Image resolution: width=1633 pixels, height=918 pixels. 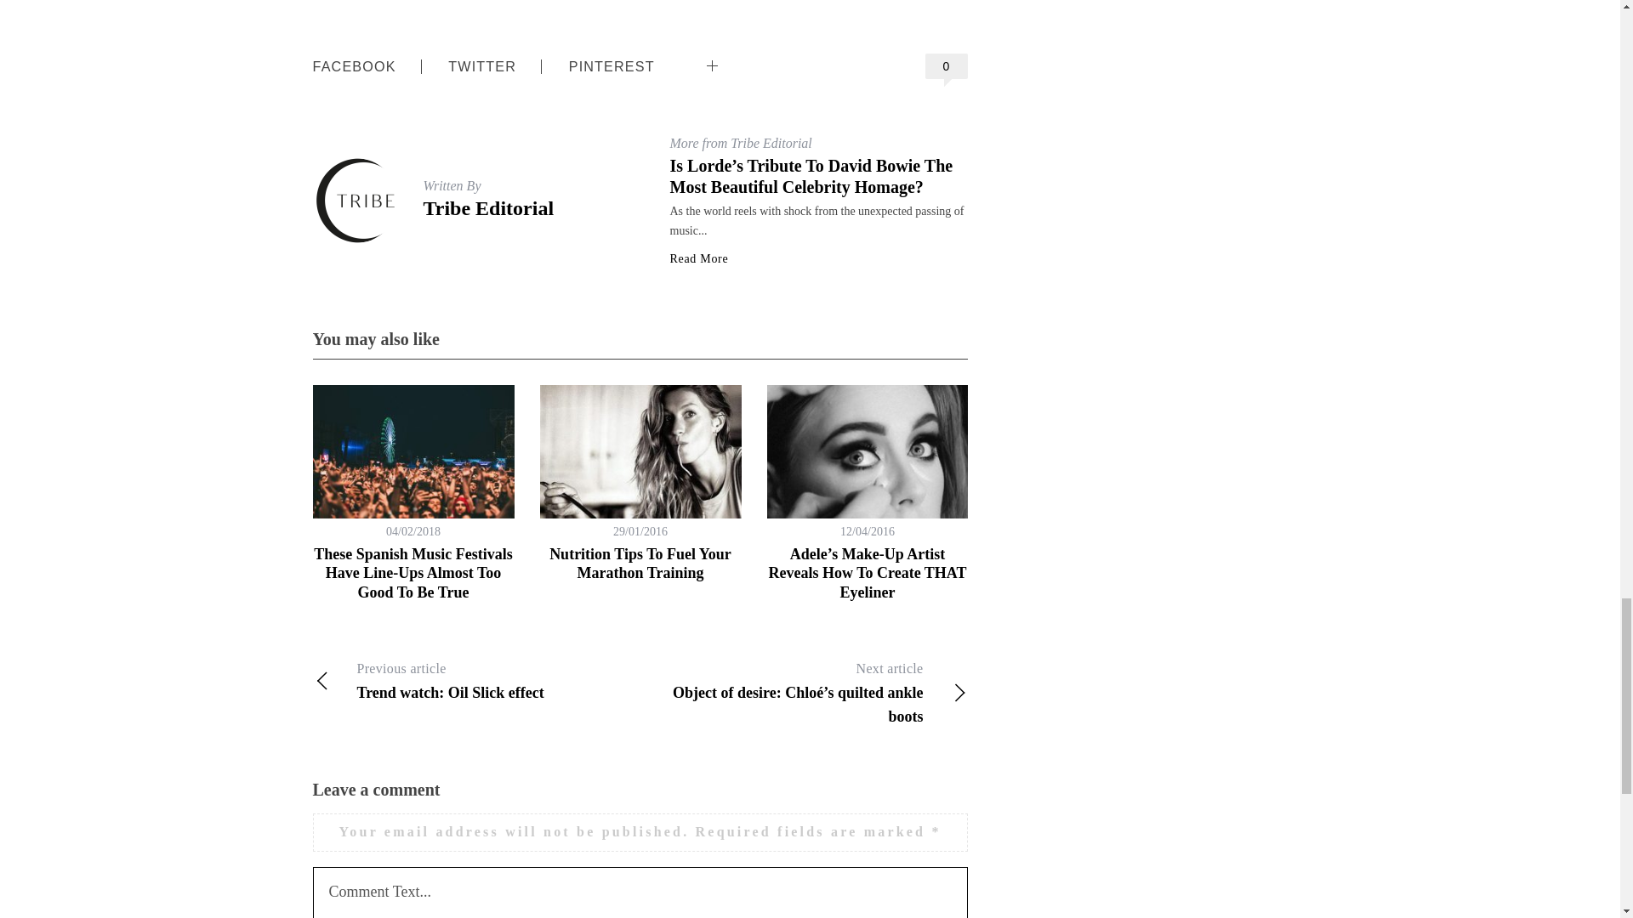 I want to click on Nutrition Tips To Fuel Your Marathon Training, so click(x=640, y=563).